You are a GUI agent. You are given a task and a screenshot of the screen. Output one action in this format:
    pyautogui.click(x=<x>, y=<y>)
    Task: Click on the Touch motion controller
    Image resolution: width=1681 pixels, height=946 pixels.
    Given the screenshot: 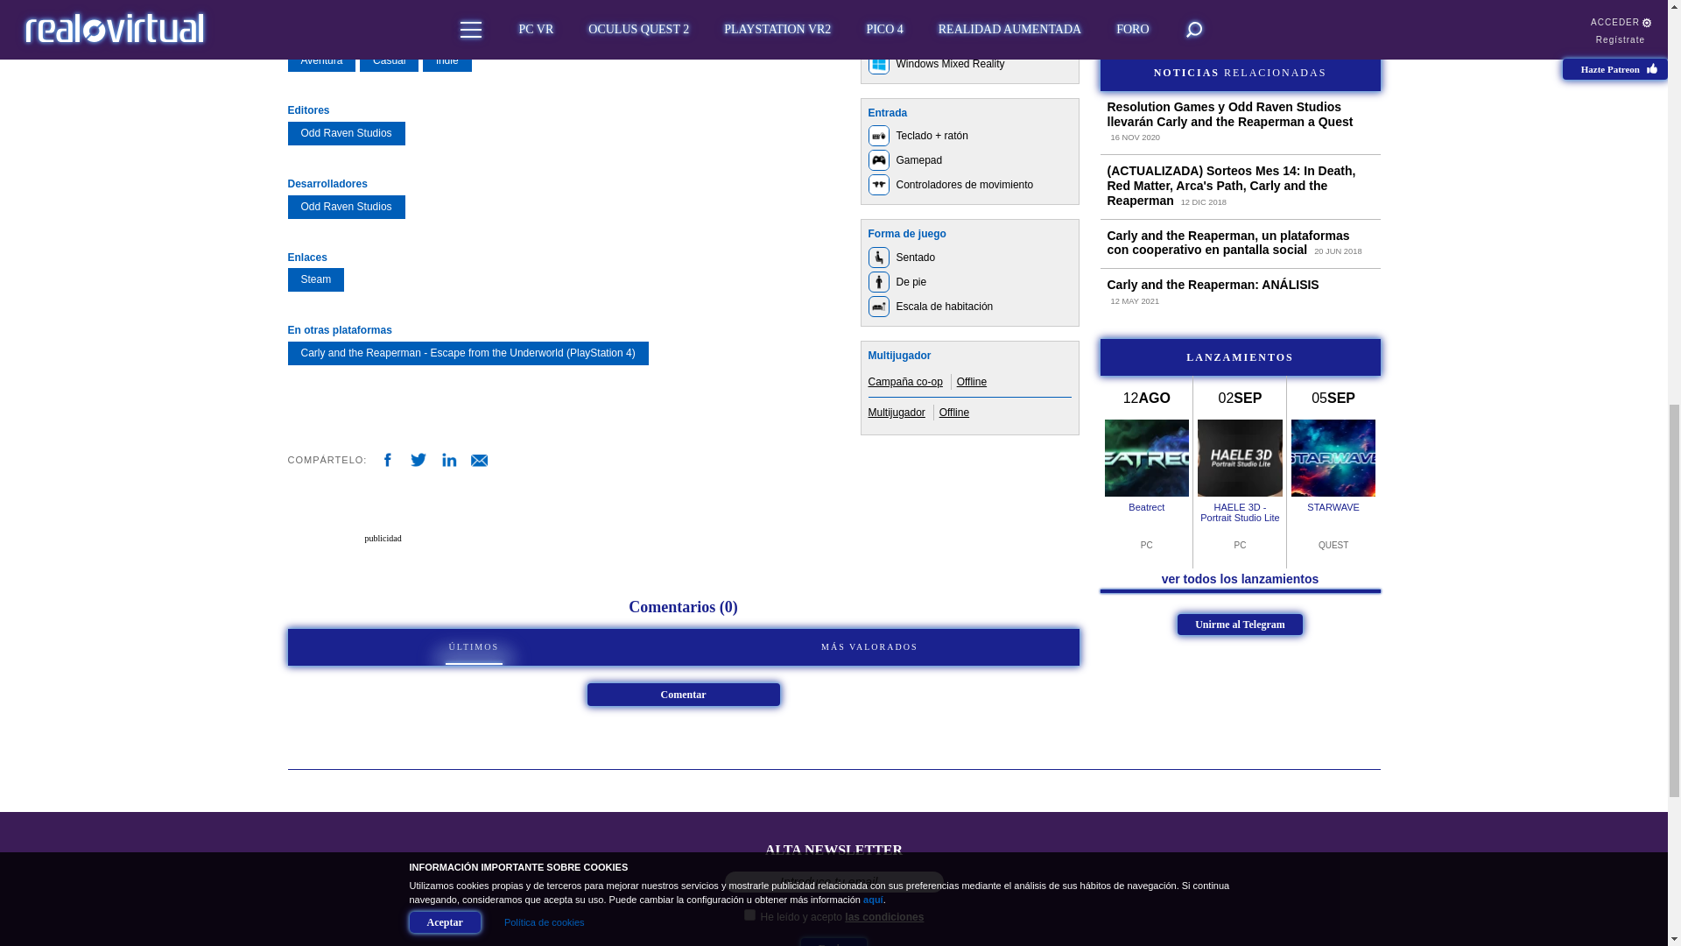 What is the action you would take?
    pyautogui.click(x=879, y=184)
    